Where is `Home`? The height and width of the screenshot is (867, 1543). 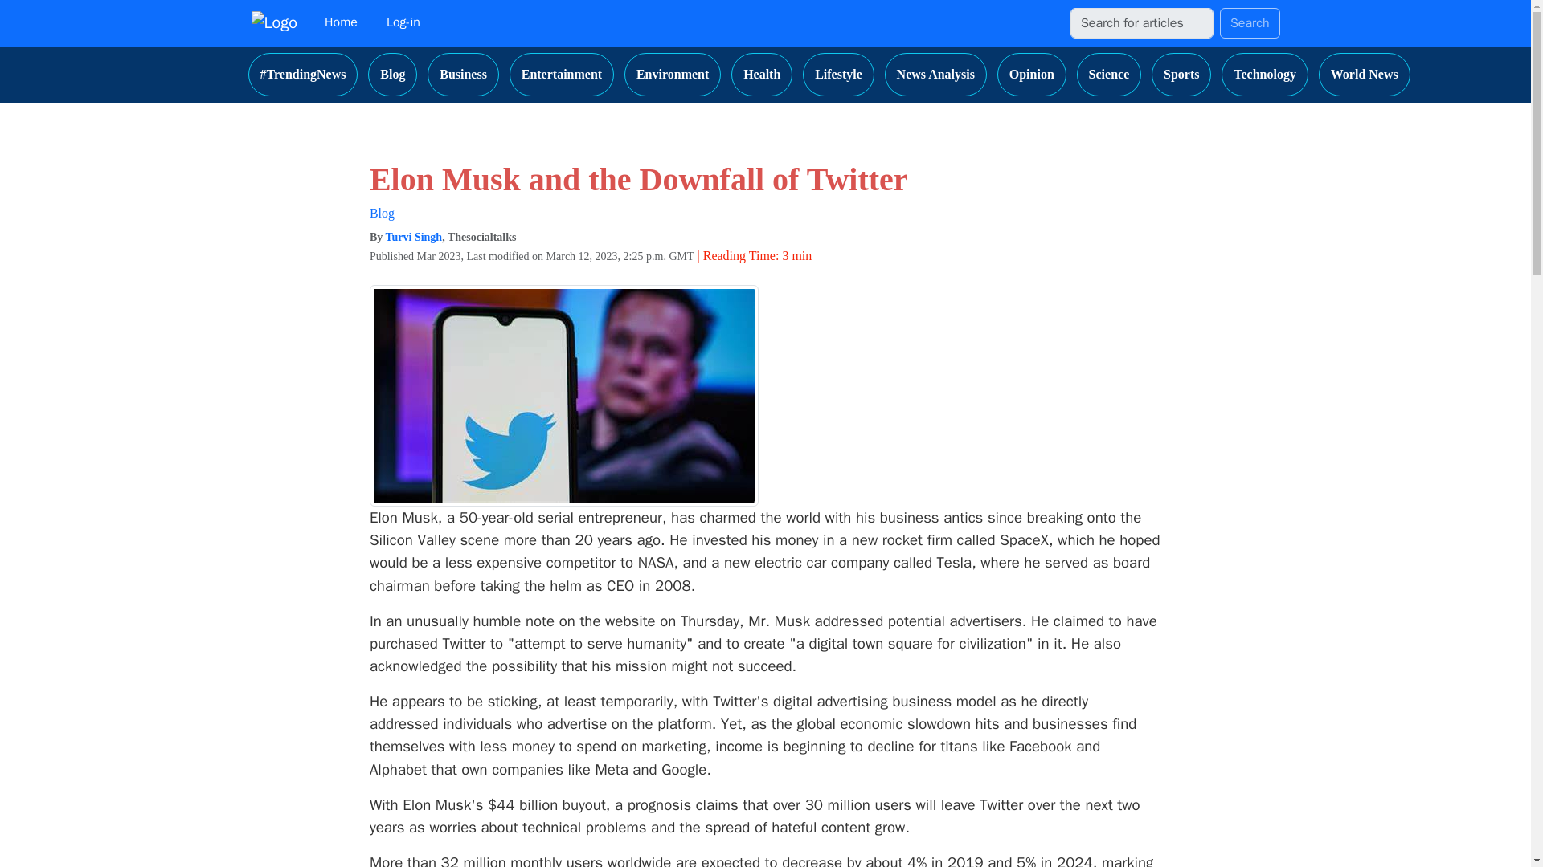 Home is located at coordinates (341, 22).